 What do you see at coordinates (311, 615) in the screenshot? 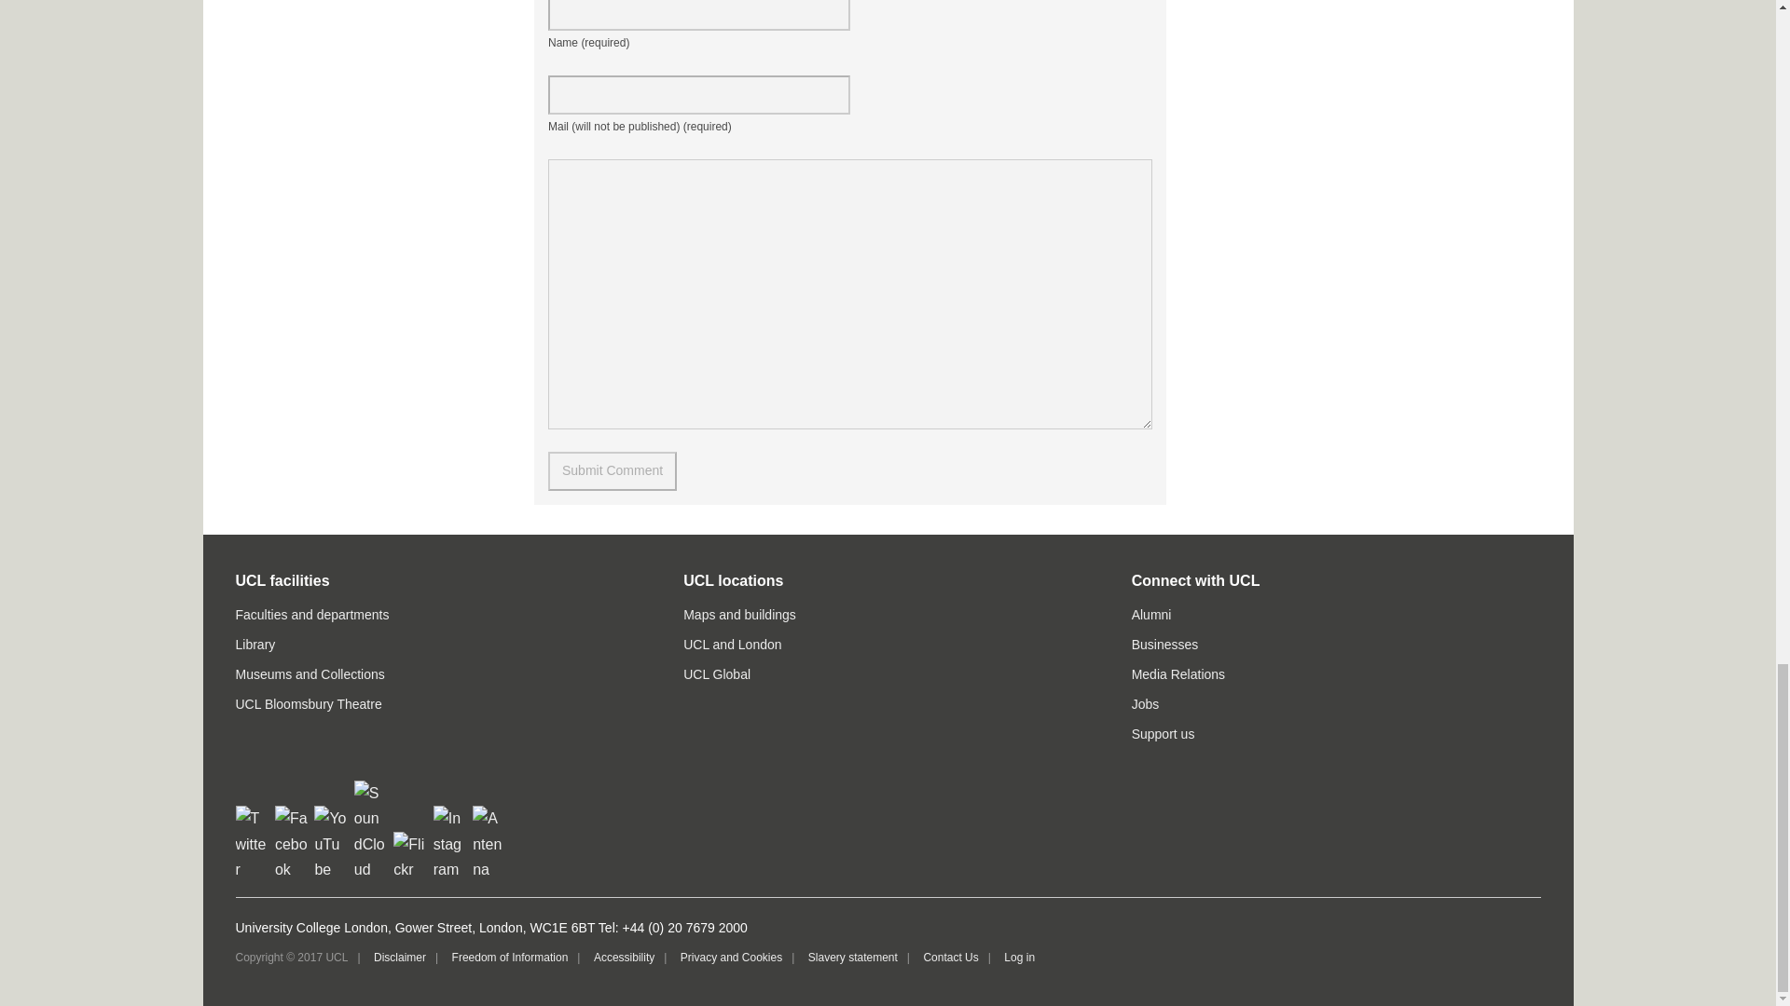
I see `Faculties and departments` at bounding box center [311, 615].